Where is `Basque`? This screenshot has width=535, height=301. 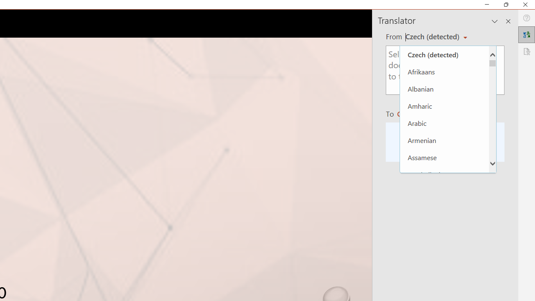
Basque is located at coordinates (444, 226).